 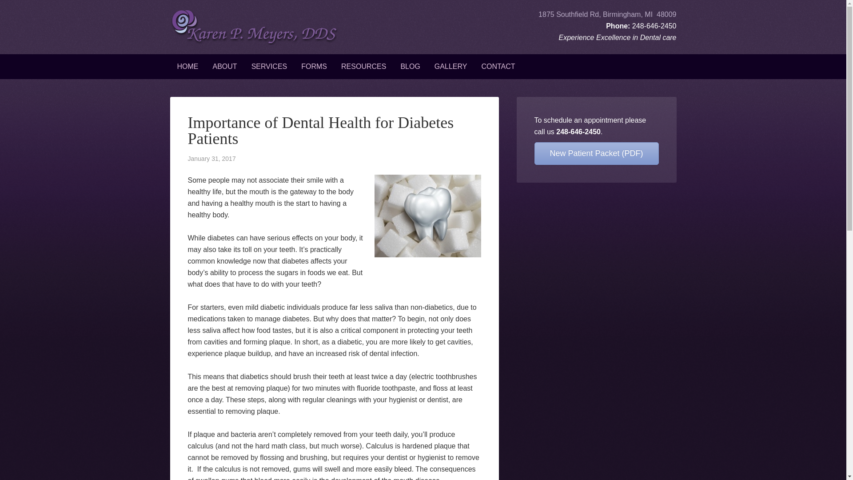 What do you see at coordinates (314, 67) in the screenshot?
I see `FORMS` at bounding box center [314, 67].